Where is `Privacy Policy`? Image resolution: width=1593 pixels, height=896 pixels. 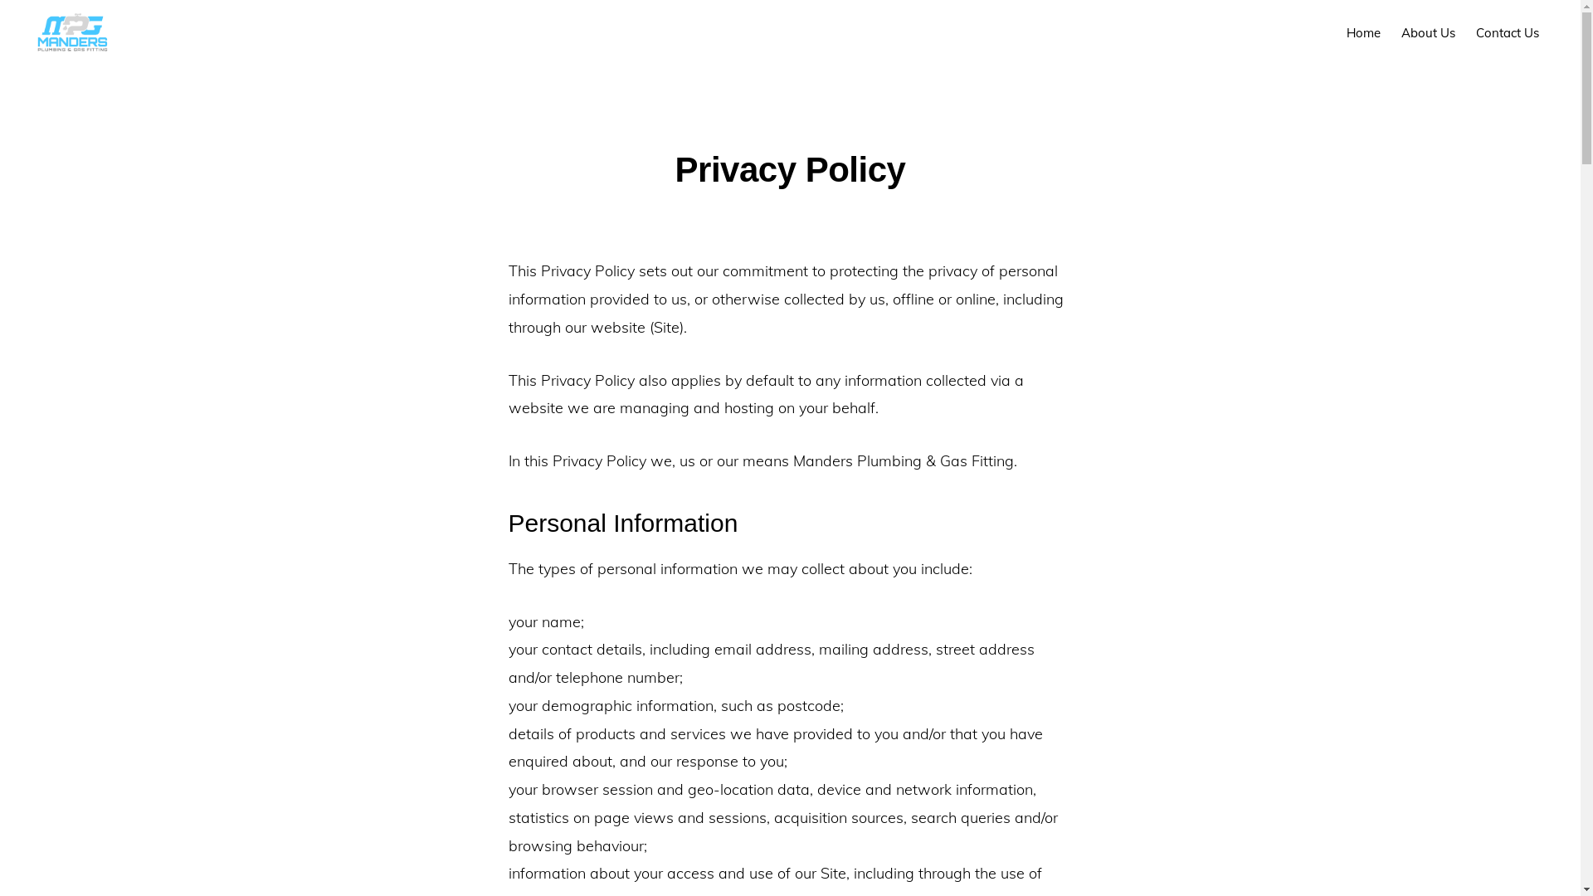
Privacy Policy is located at coordinates (924, 858).